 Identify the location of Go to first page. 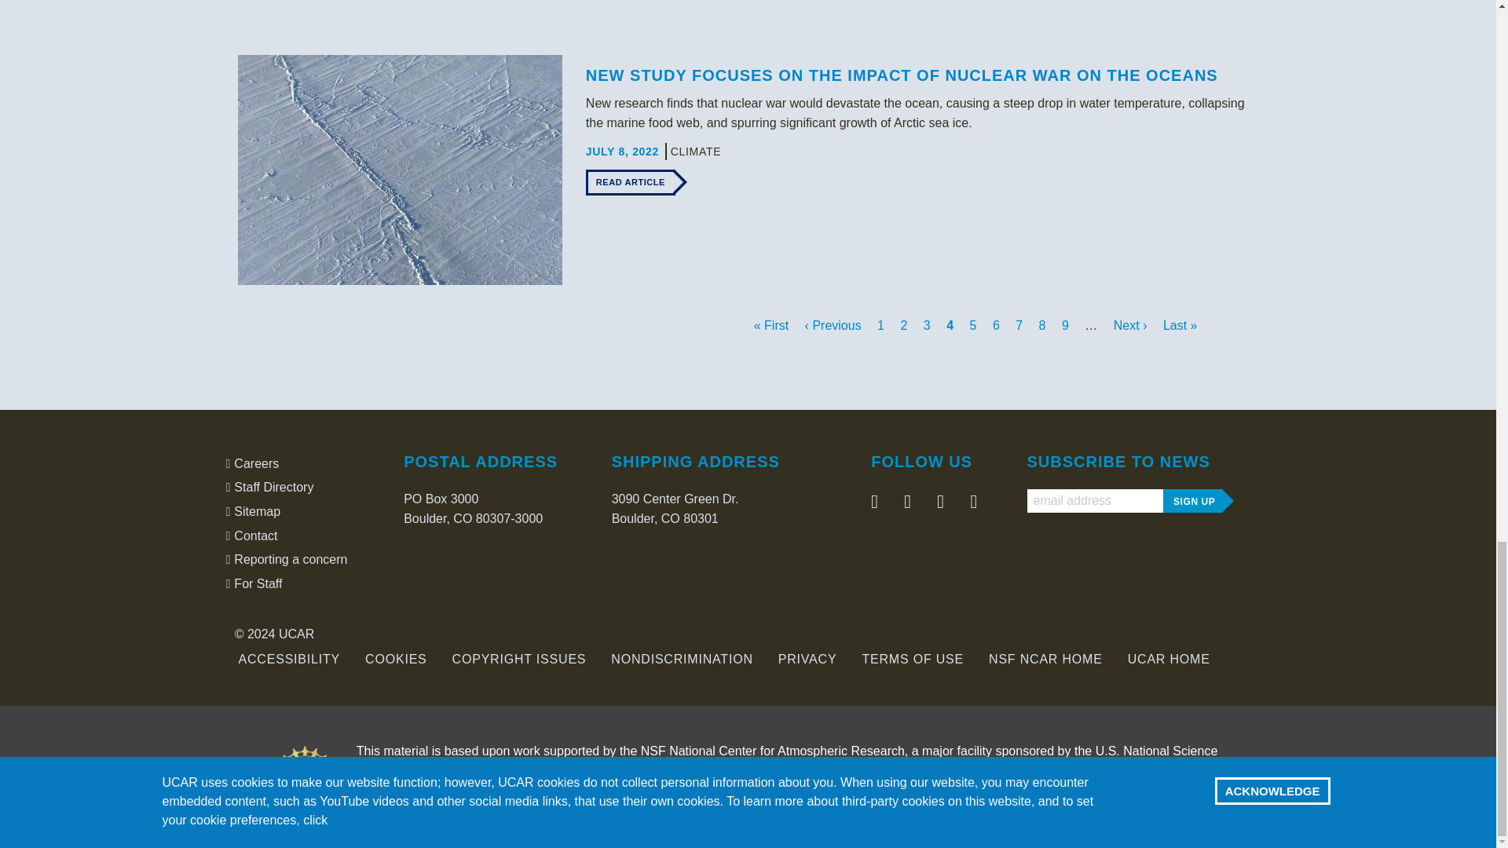
(773, 325).